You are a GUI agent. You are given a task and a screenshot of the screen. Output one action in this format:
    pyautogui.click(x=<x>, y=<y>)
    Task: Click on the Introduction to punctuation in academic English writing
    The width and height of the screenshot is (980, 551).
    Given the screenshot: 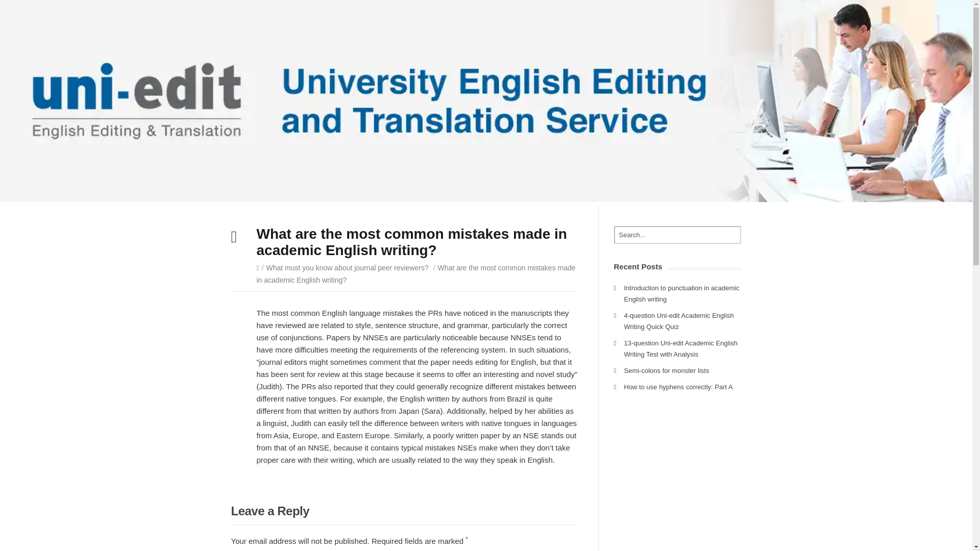 What is the action you would take?
    pyautogui.click(x=681, y=294)
    